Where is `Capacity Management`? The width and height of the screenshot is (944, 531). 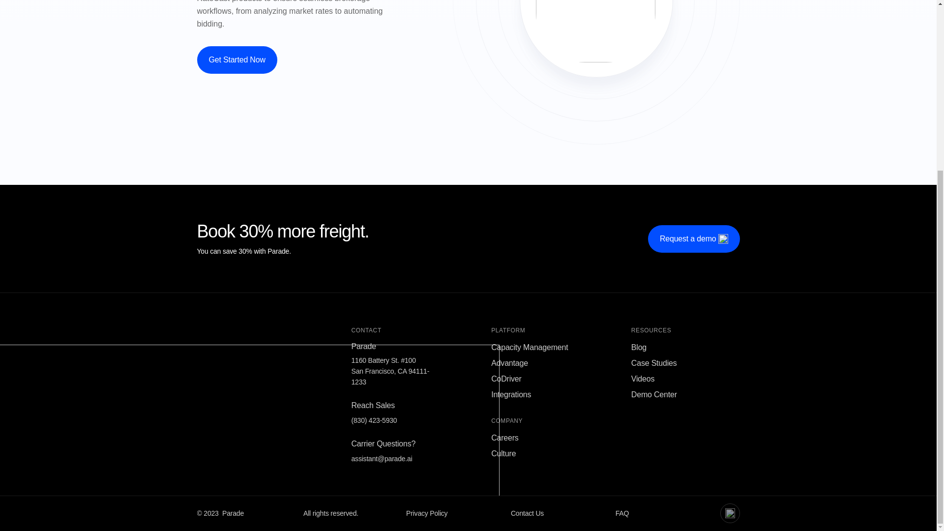 Capacity Management is located at coordinates (529, 347).